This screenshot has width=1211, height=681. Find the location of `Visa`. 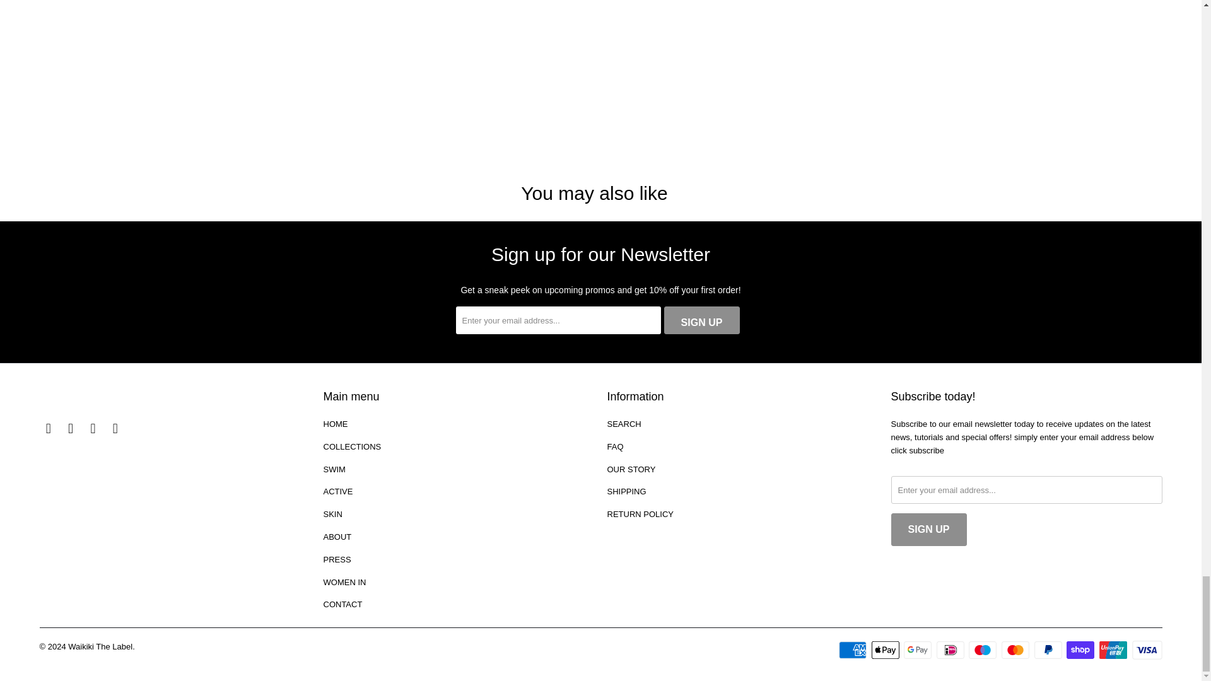

Visa is located at coordinates (1146, 650).